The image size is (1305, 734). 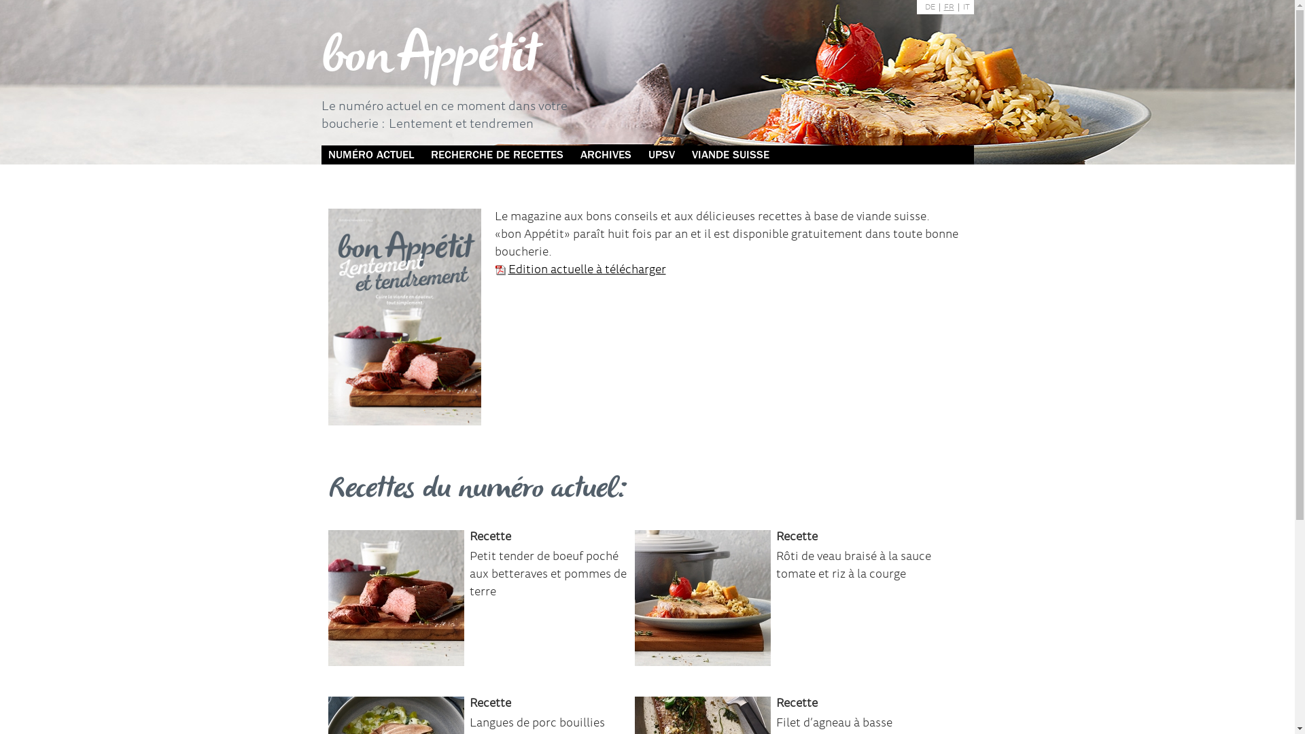 What do you see at coordinates (930, 7) in the screenshot?
I see `DE` at bounding box center [930, 7].